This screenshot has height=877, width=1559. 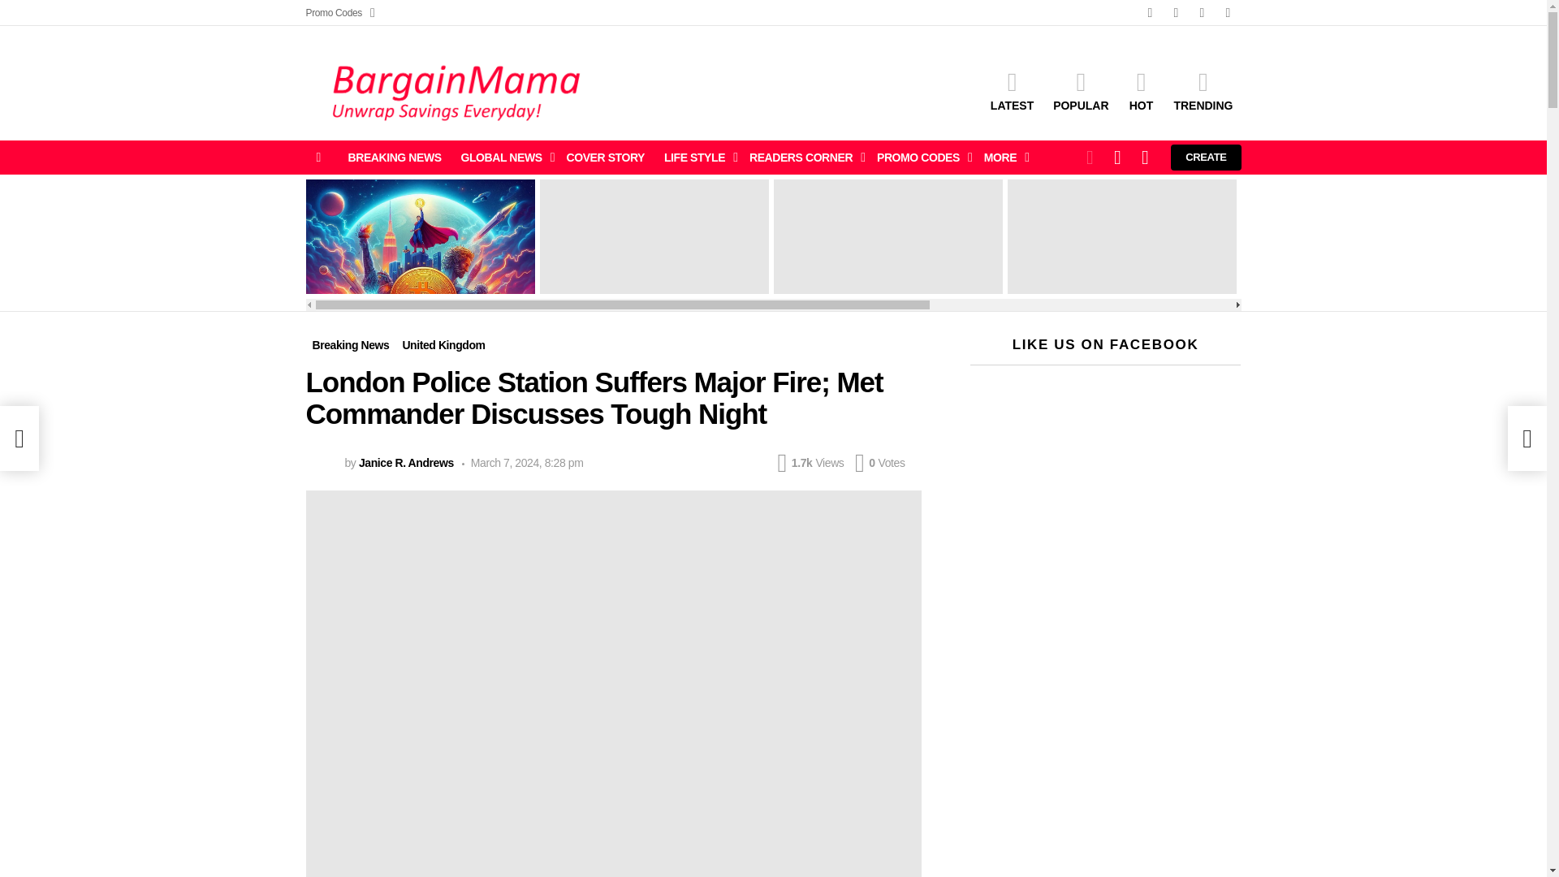 I want to click on Posts by Janice R. Andrews, so click(x=406, y=462).